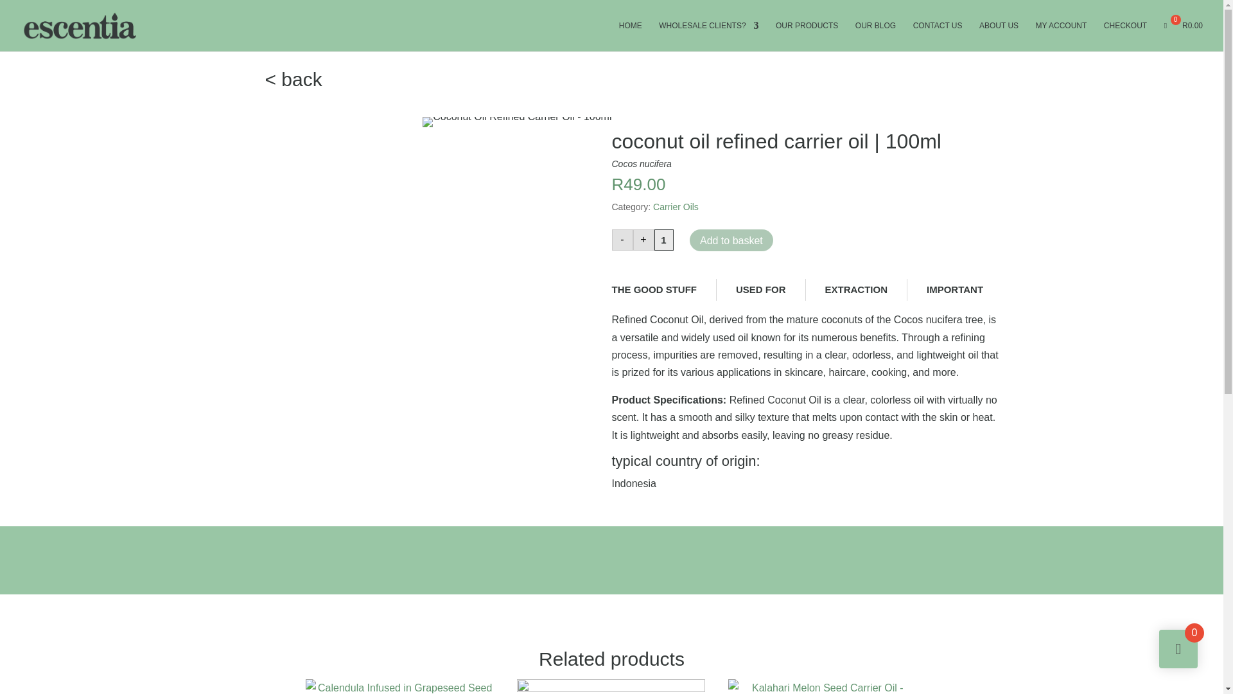  What do you see at coordinates (857, 289) in the screenshot?
I see `EXTRACTION` at bounding box center [857, 289].